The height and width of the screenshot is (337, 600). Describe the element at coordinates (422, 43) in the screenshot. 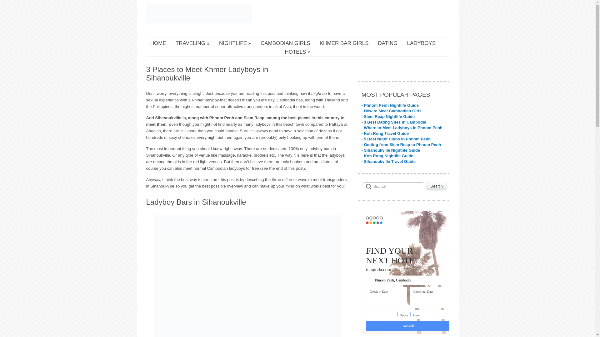

I see `LADYBOYS` at that location.